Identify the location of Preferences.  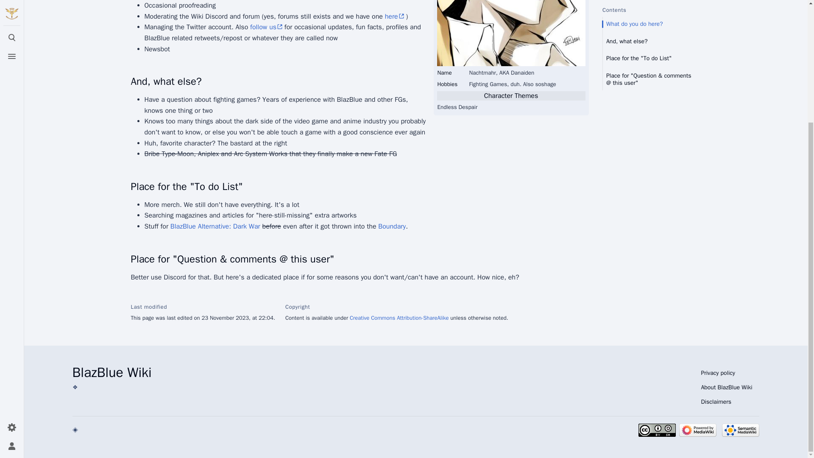
(12, 265).